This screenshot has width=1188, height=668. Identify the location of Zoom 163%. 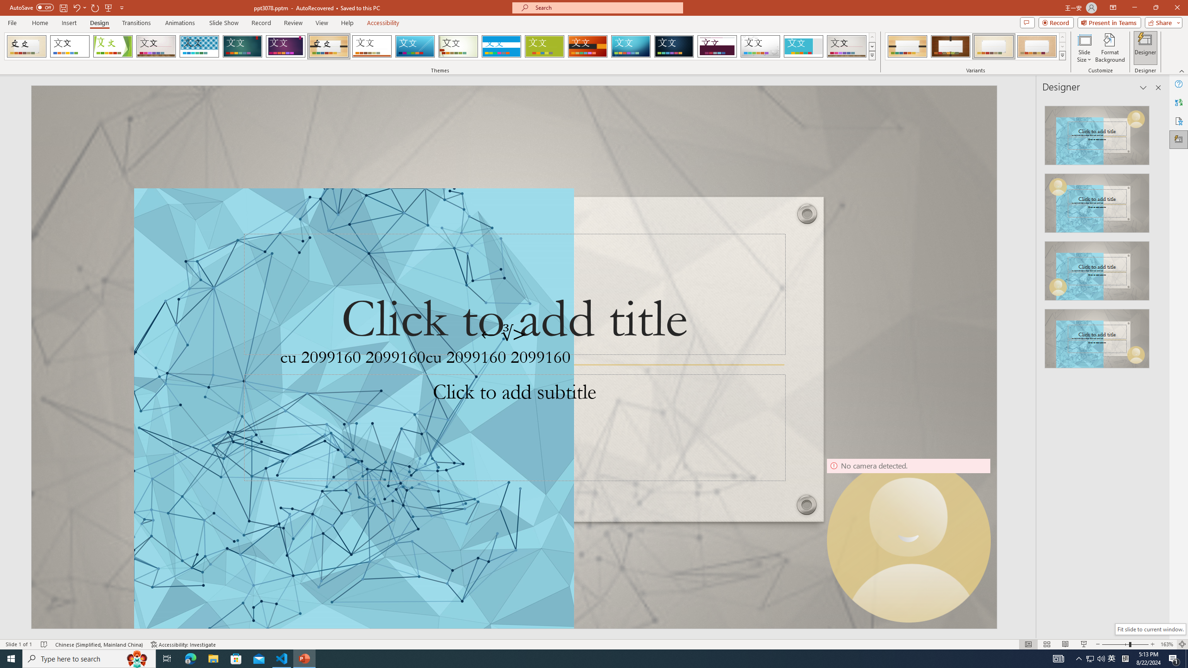
(1167, 644).